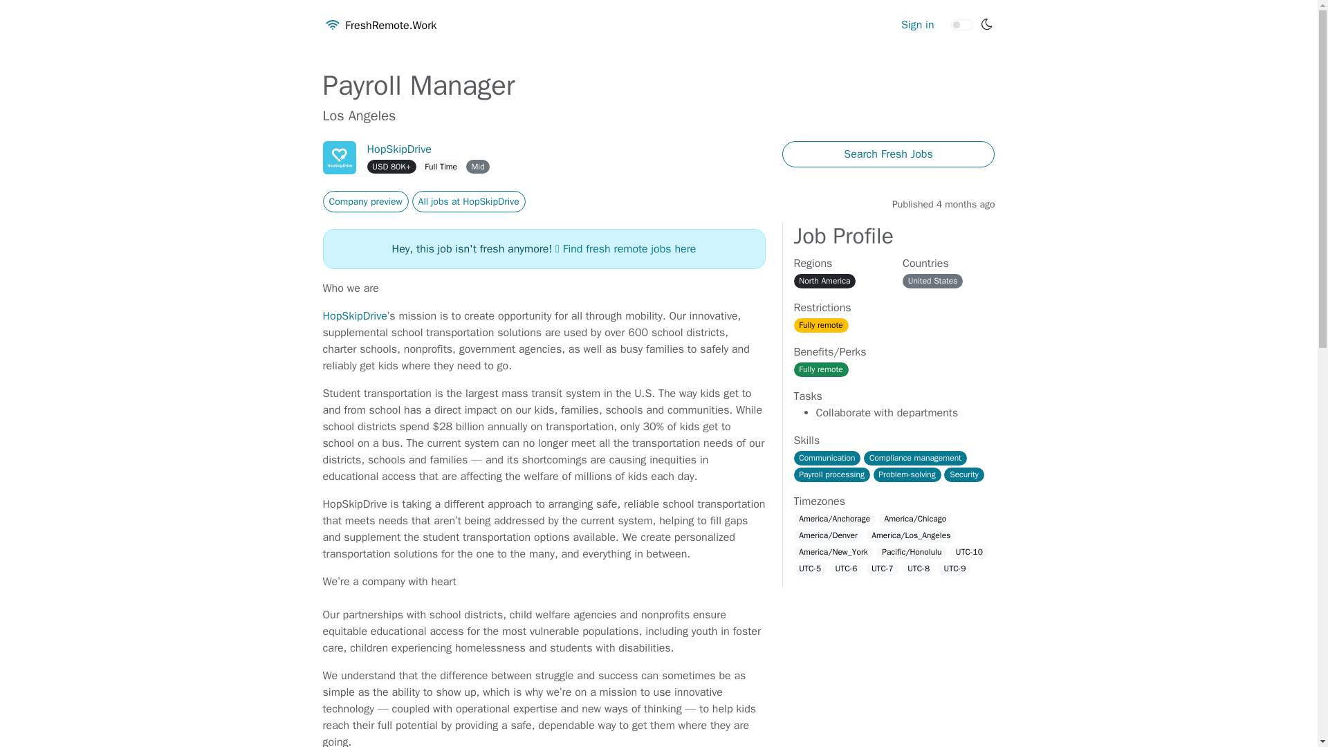 The image size is (1328, 747). Describe the element at coordinates (847, 569) in the screenshot. I see `UTC-6` at that location.